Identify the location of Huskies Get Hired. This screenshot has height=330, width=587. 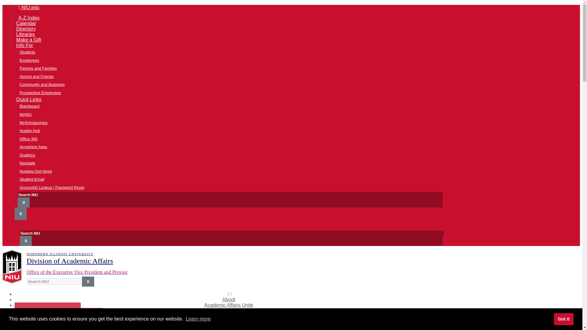
(234, 171).